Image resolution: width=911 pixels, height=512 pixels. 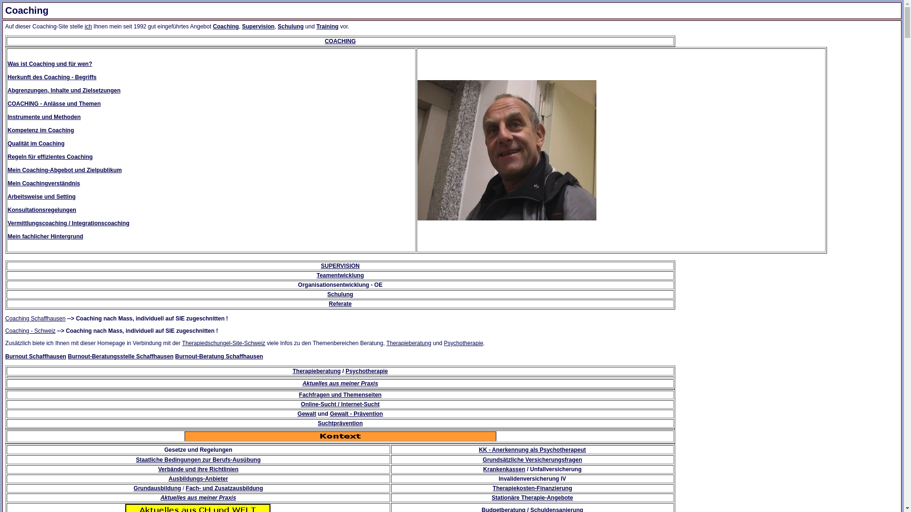 I want to click on Training, so click(x=327, y=27).